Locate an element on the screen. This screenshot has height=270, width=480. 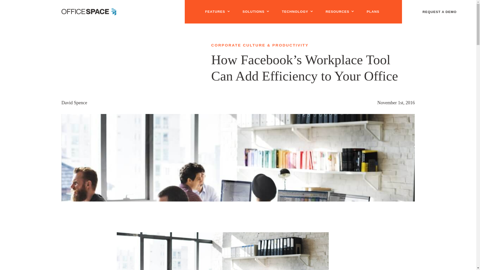
Office Space is located at coordinates (88, 11).